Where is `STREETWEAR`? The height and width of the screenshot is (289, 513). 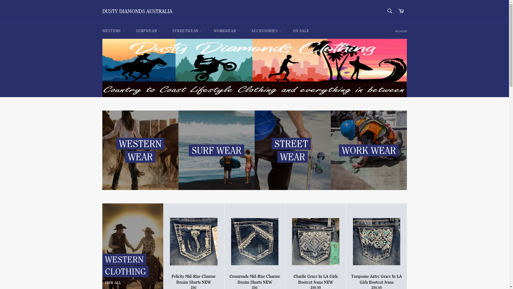 STREETWEAR is located at coordinates (187, 31).